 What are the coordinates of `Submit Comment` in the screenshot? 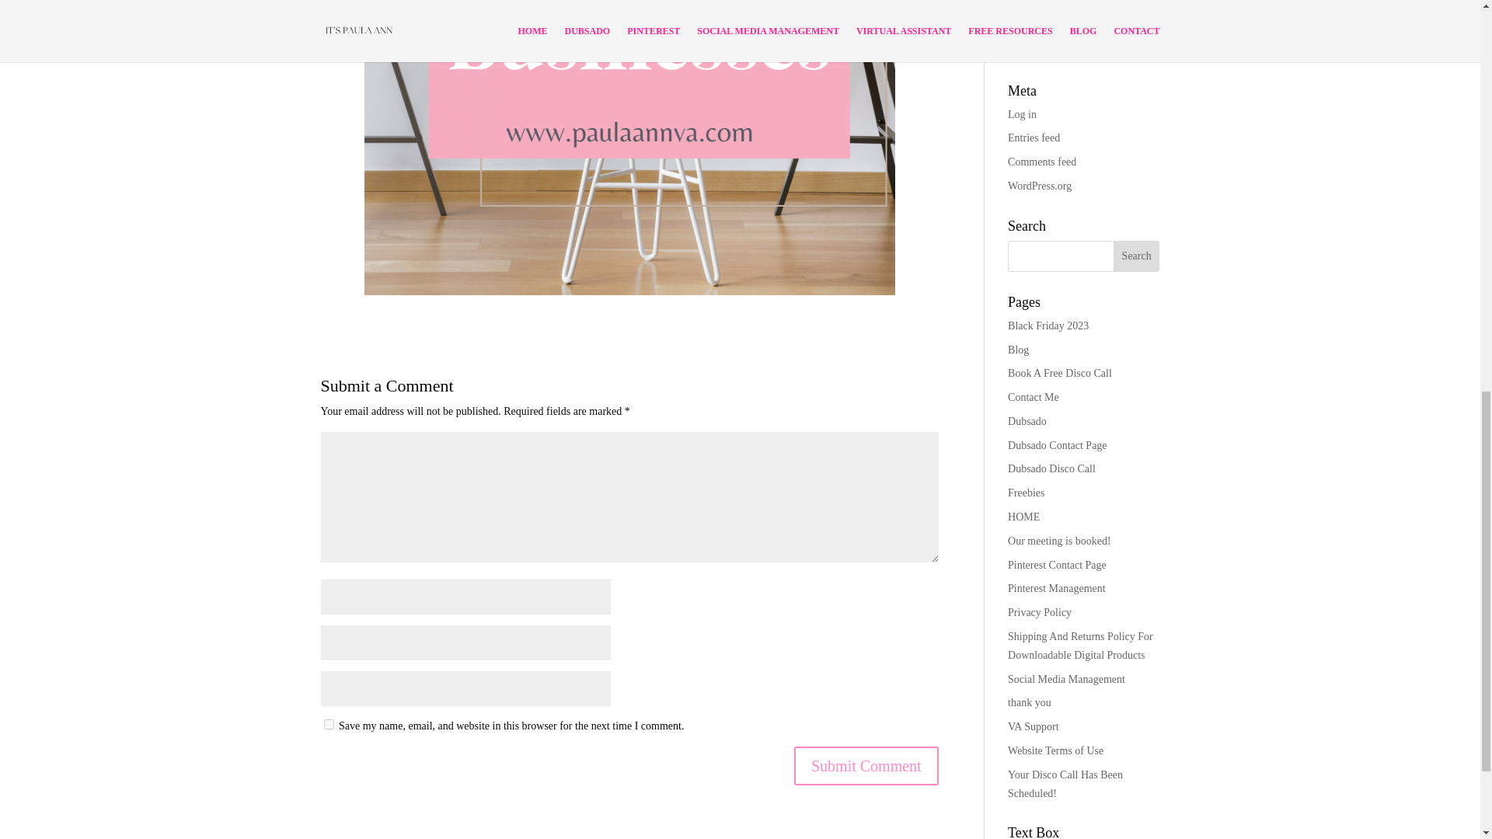 It's located at (866, 766).